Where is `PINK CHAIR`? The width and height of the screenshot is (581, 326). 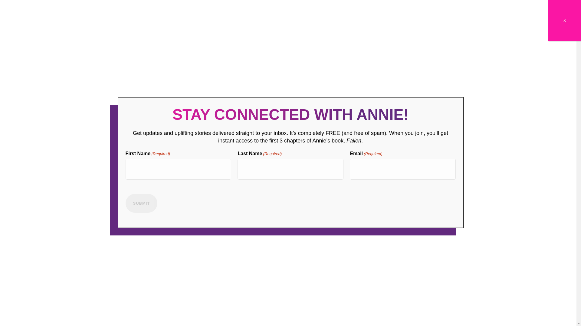
PINK CHAIR is located at coordinates (240, 281).